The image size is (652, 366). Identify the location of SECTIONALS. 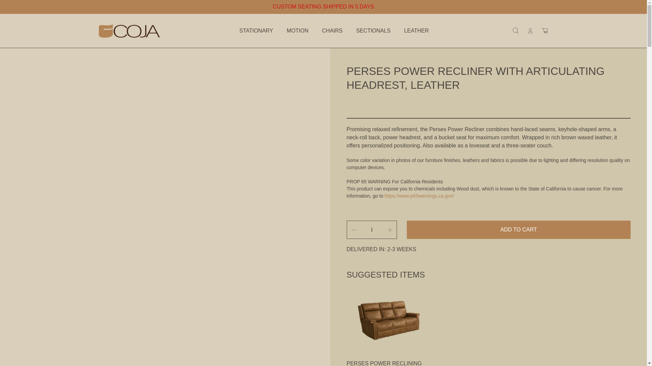
(373, 30).